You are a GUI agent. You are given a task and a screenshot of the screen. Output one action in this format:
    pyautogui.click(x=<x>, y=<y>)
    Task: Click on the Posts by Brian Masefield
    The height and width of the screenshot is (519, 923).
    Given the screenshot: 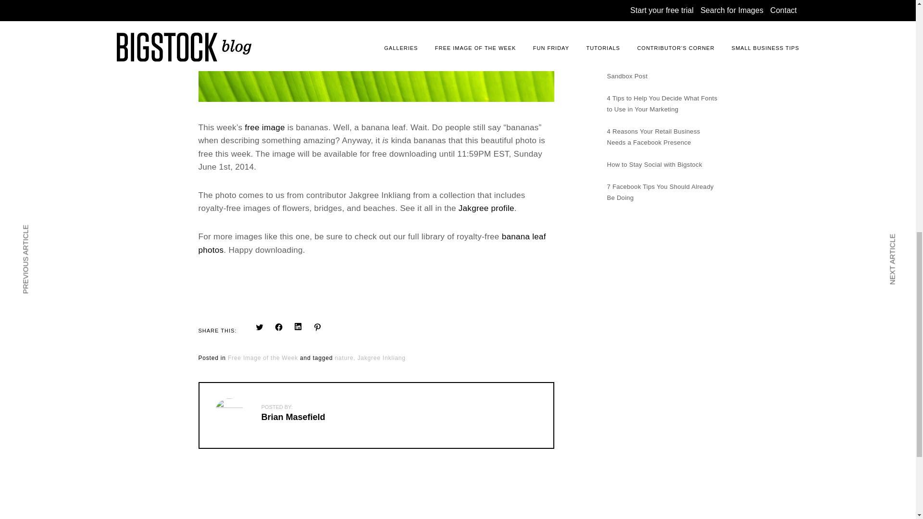 What is the action you would take?
    pyautogui.click(x=293, y=417)
    